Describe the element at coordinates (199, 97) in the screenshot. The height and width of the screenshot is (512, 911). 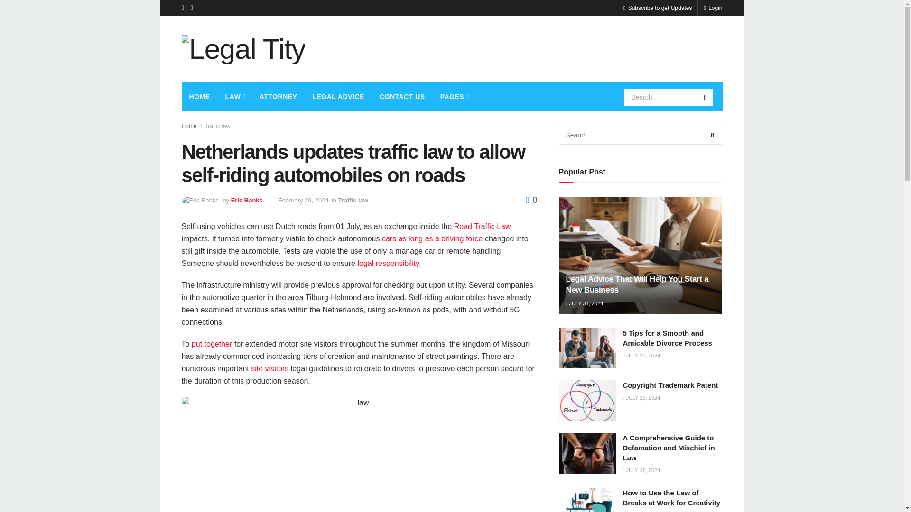
I see `HOME` at that location.